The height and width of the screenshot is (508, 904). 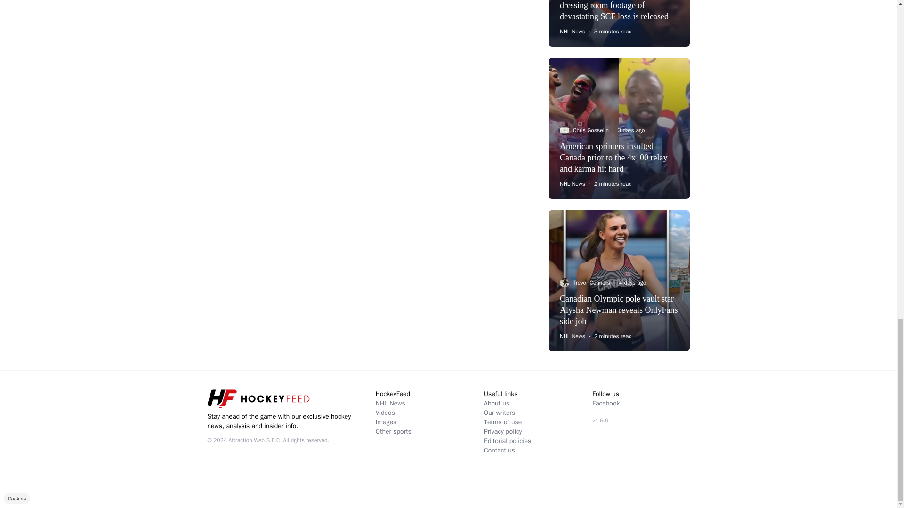 I want to click on Other sports, so click(x=394, y=431).